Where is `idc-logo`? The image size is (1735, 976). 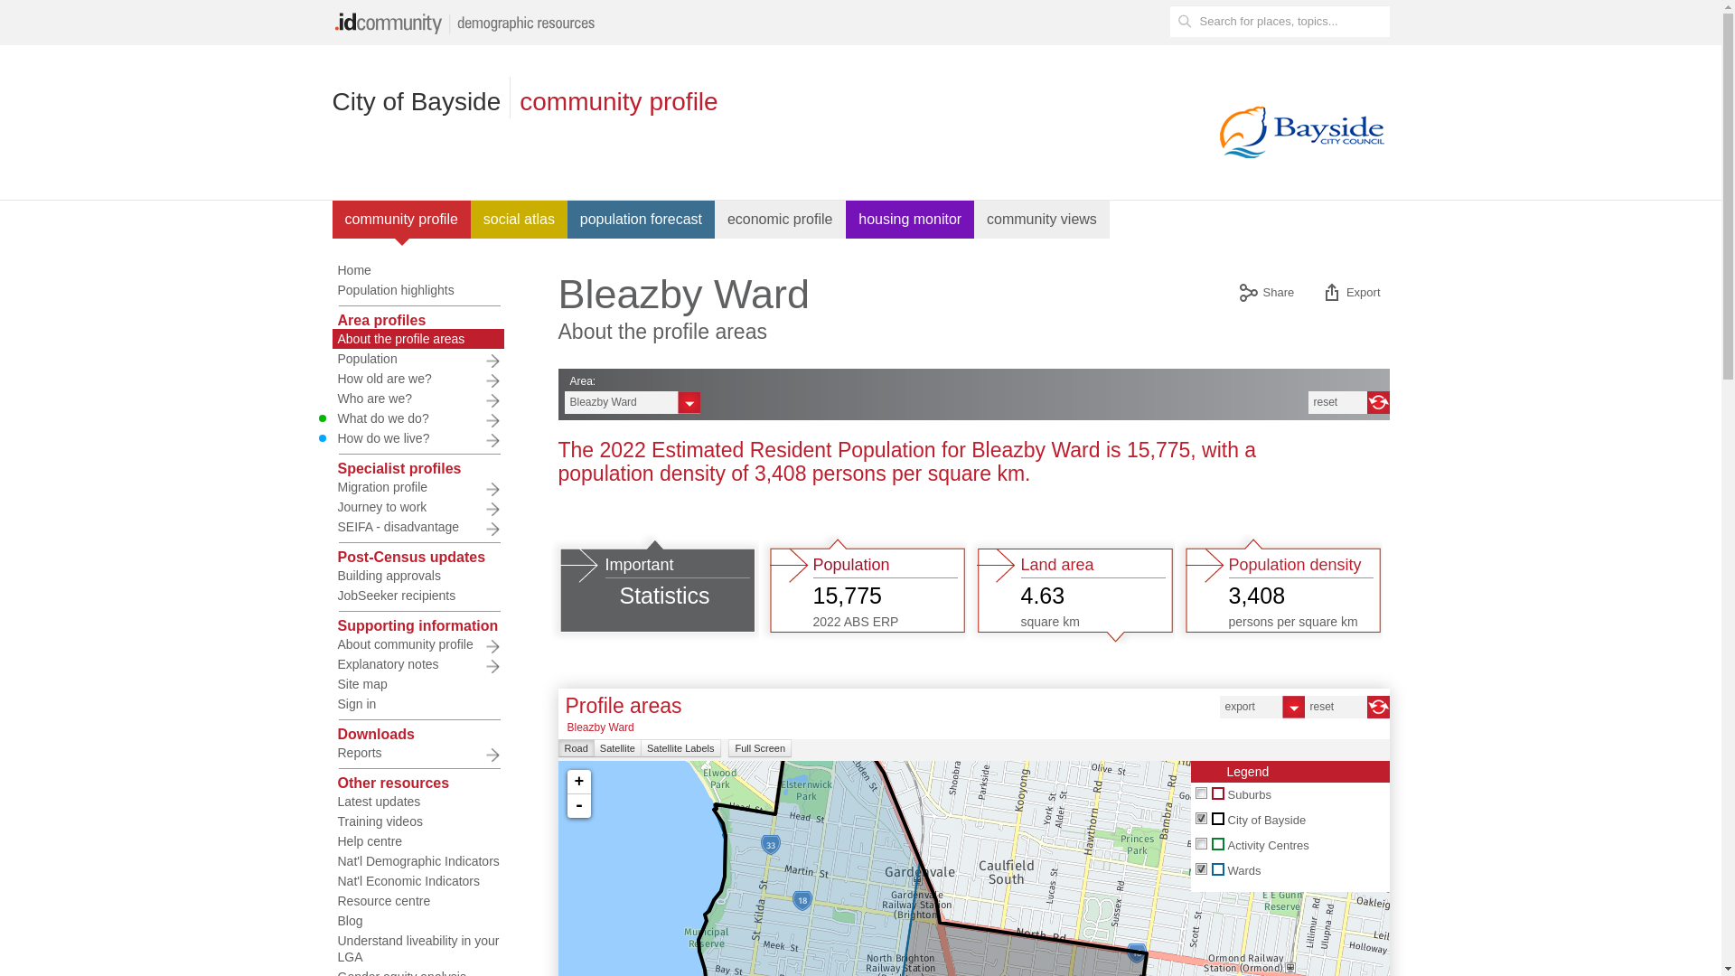 idc-logo is located at coordinates (468, 23).